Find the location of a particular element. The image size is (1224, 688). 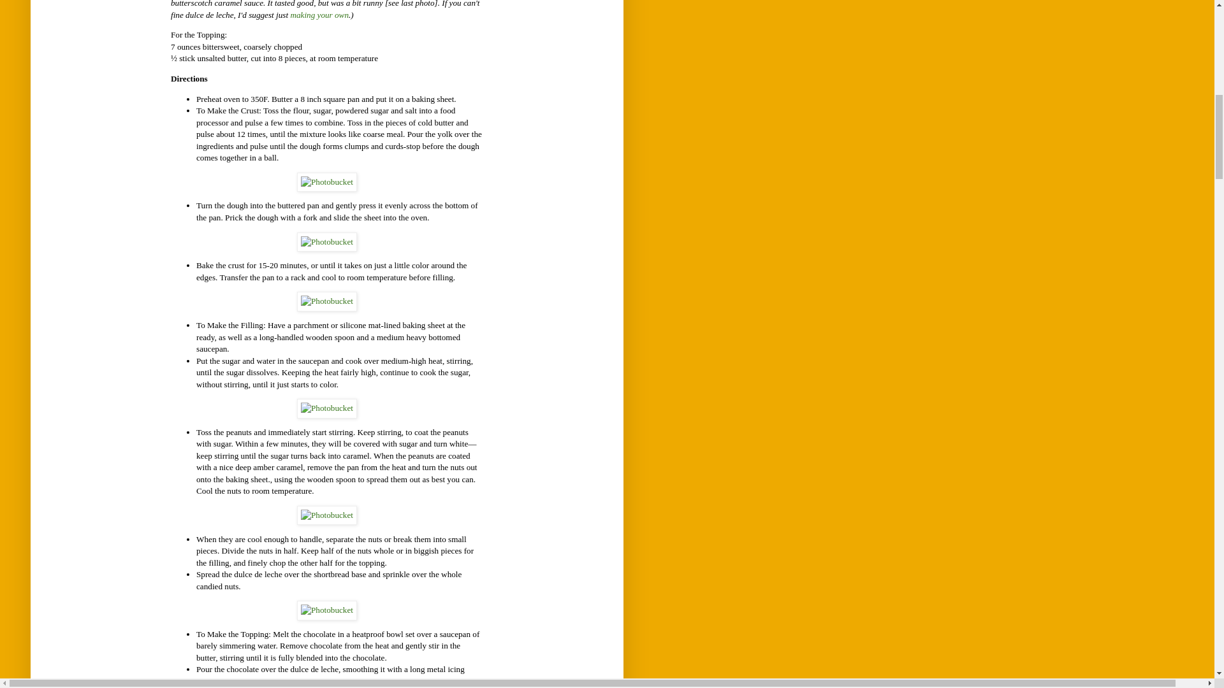

making your own is located at coordinates (319, 15).